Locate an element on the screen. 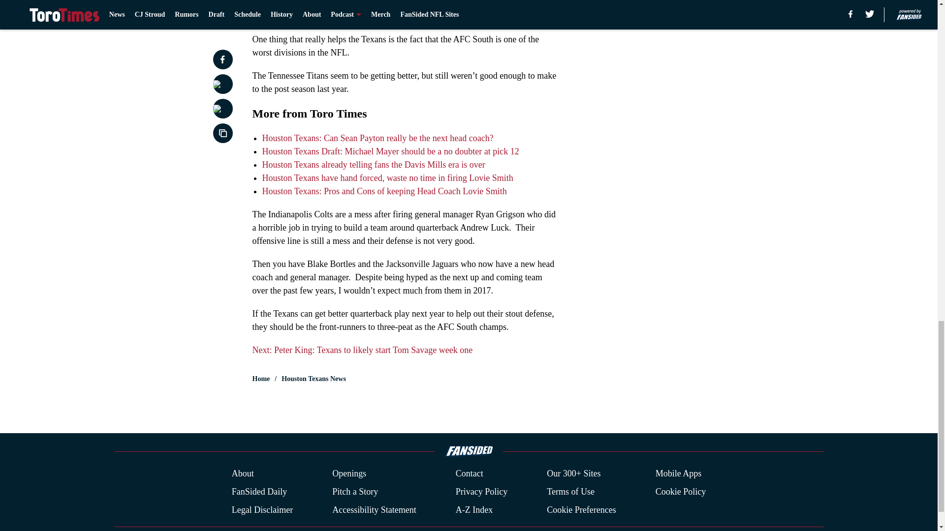  Contact is located at coordinates (469, 474).